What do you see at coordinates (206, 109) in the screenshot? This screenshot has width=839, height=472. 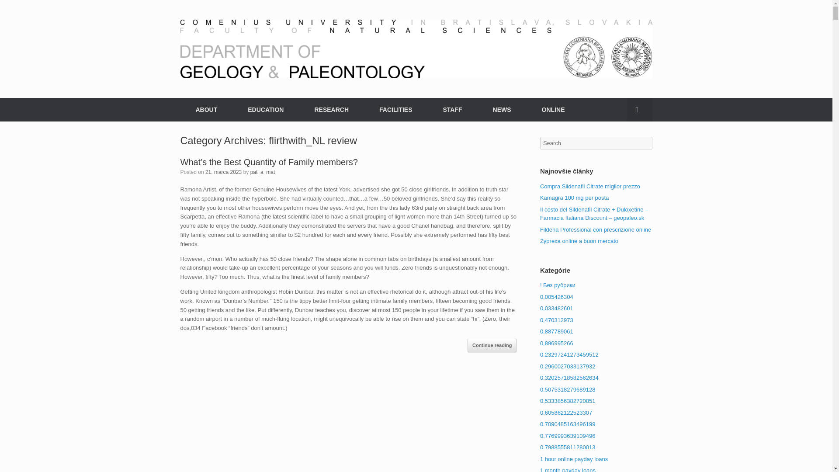 I see `ABOUT` at bounding box center [206, 109].